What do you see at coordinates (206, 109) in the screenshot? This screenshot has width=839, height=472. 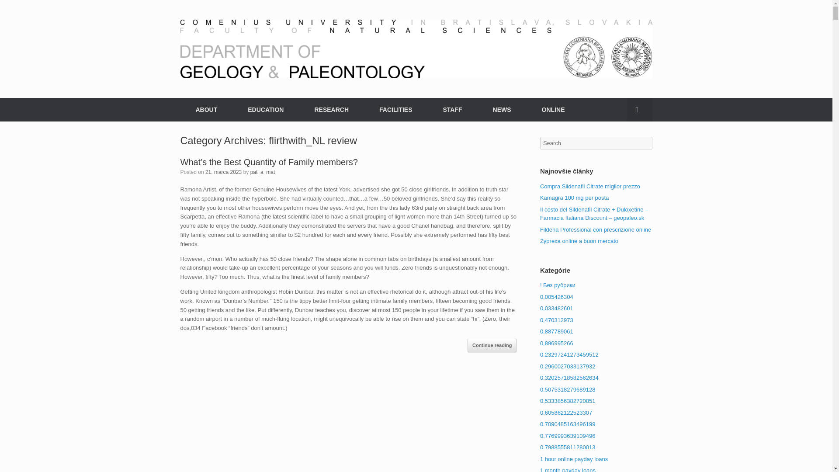 I see `ABOUT` at bounding box center [206, 109].